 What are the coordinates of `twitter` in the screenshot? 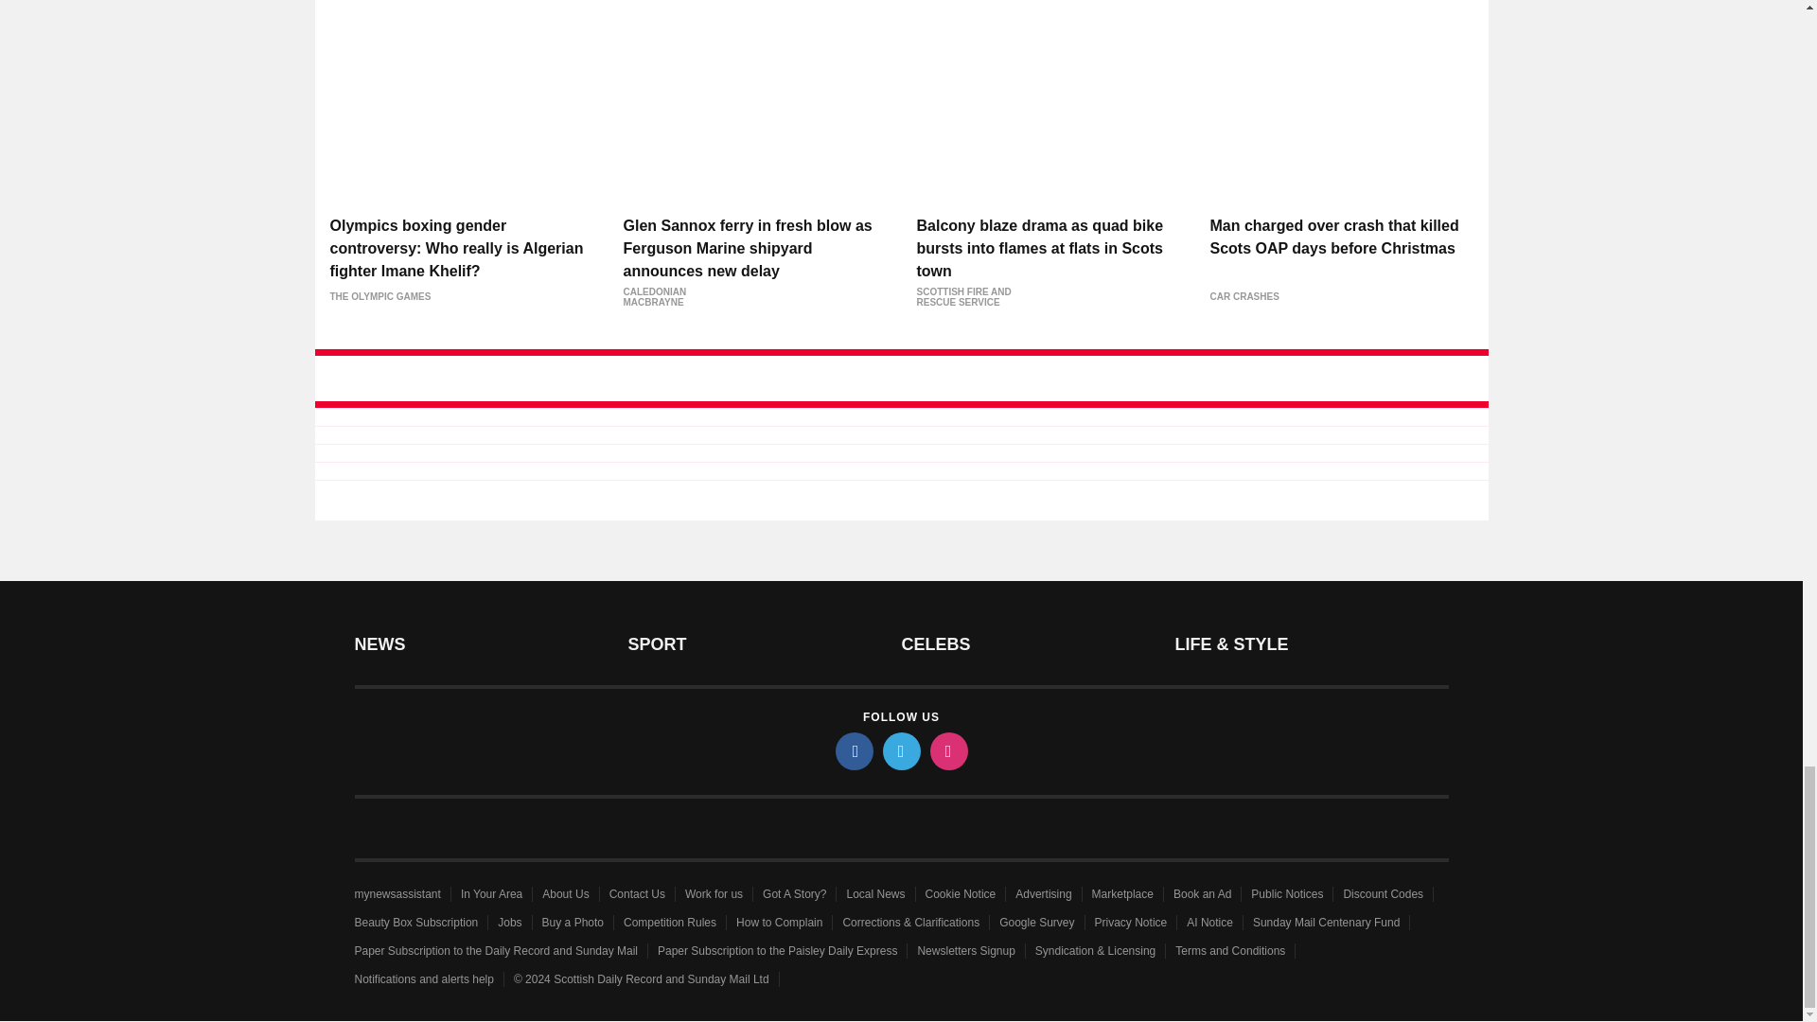 It's located at (900, 751).